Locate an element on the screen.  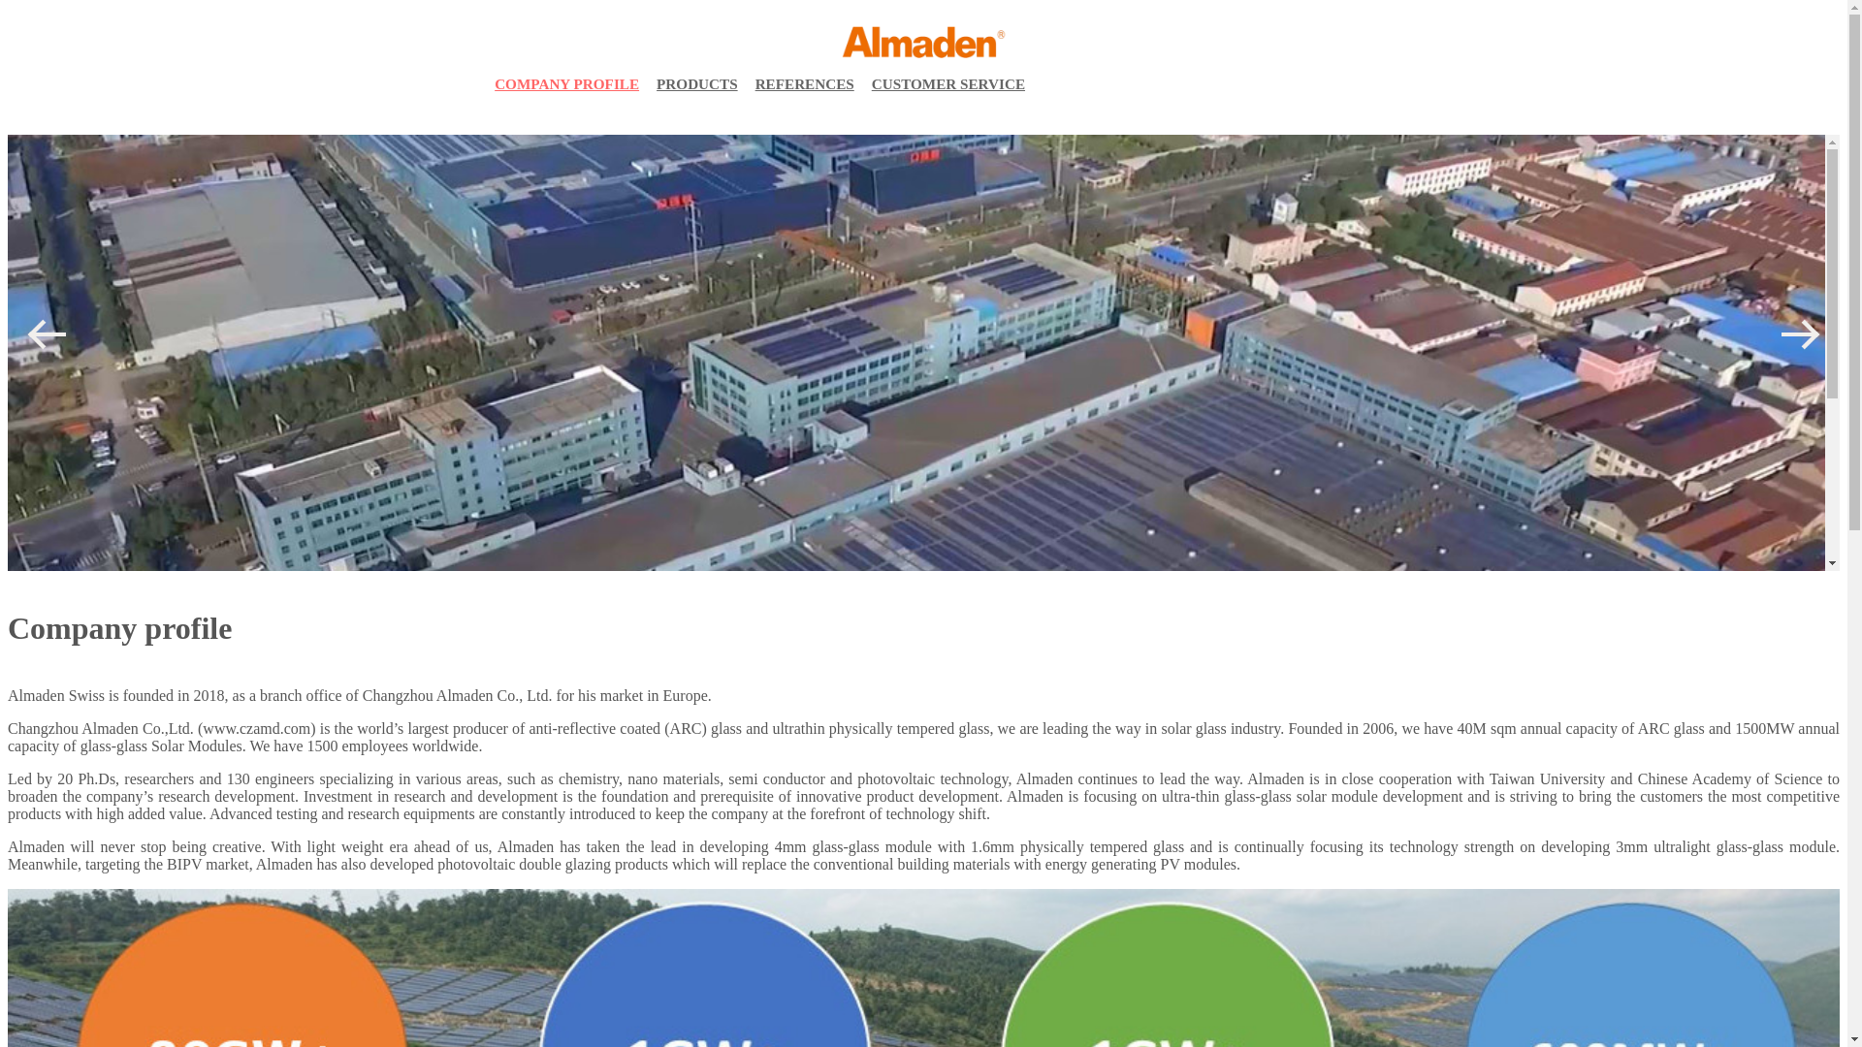
PRODUCTS is located at coordinates (697, 84).